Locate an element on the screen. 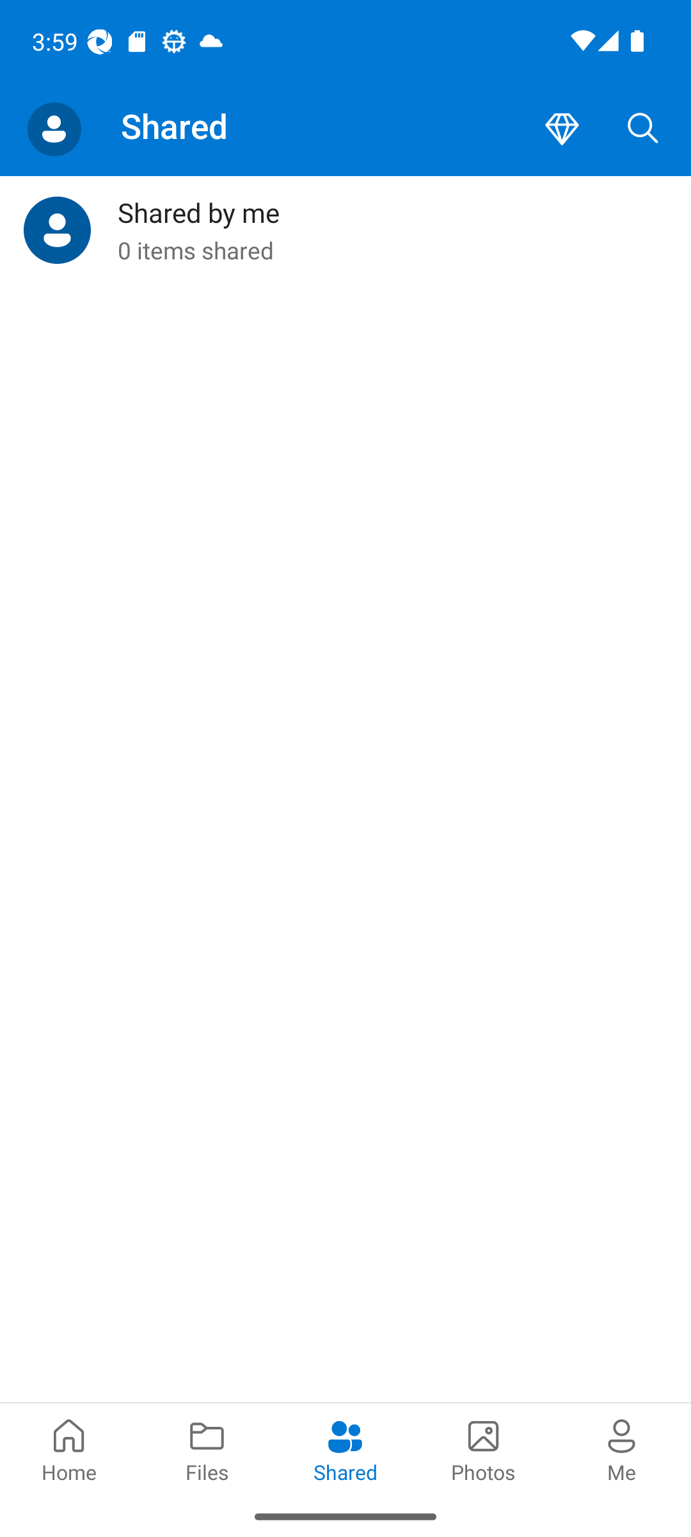  Files pivot Files is located at coordinates (207, 1449).